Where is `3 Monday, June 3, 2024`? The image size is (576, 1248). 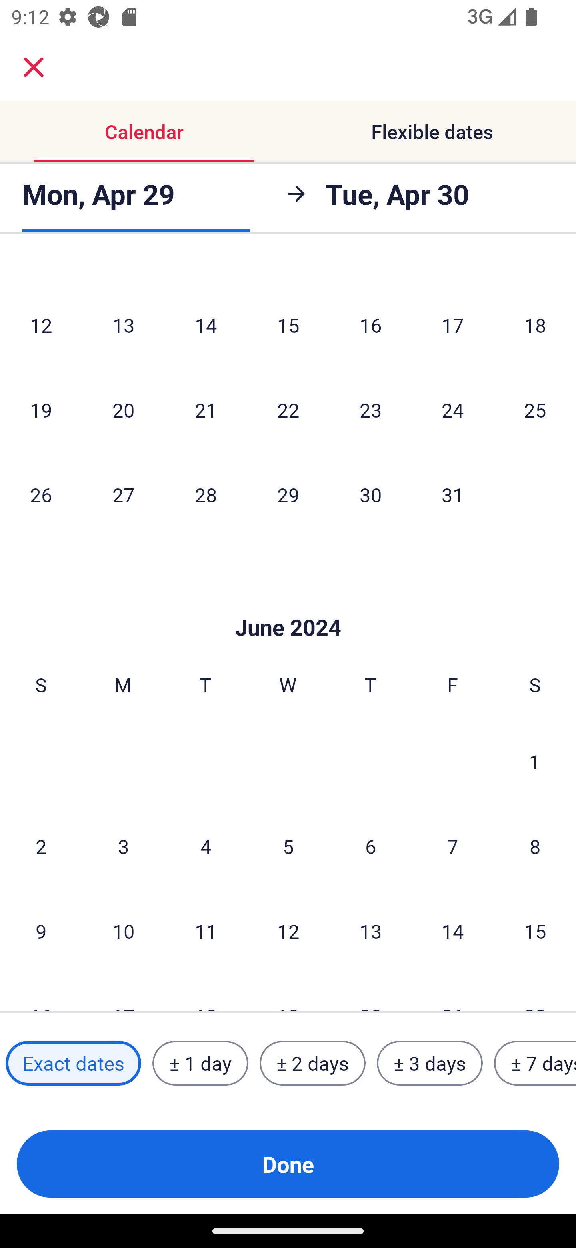
3 Monday, June 3, 2024 is located at coordinates (123, 846).